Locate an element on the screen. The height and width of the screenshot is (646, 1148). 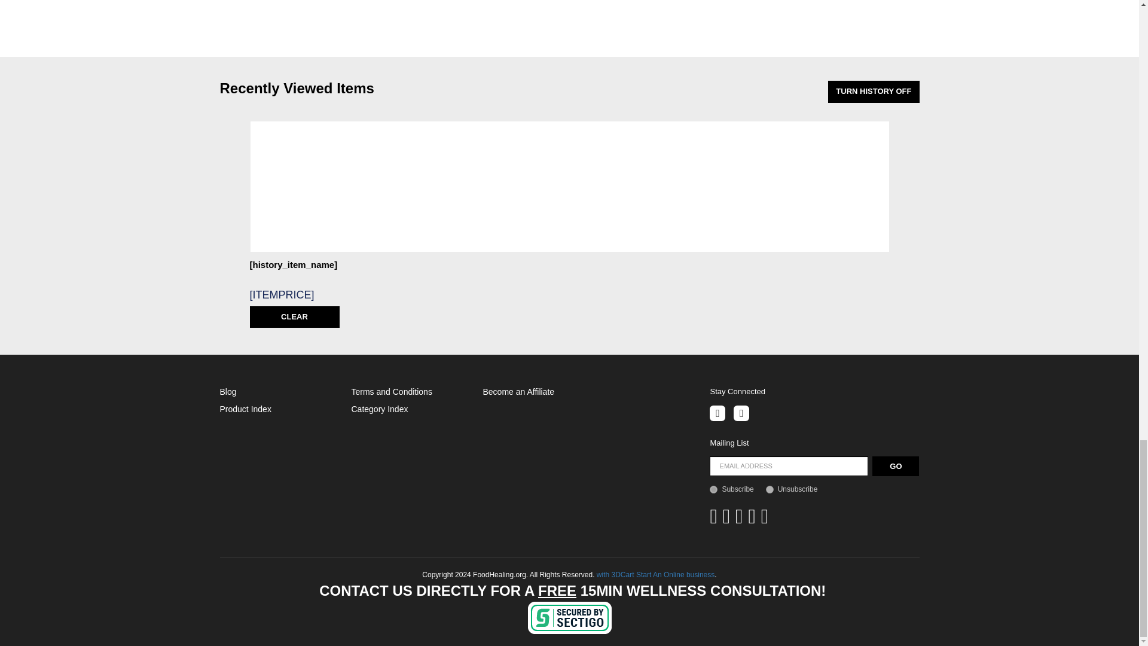
0 is located at coordinates (770, 489).